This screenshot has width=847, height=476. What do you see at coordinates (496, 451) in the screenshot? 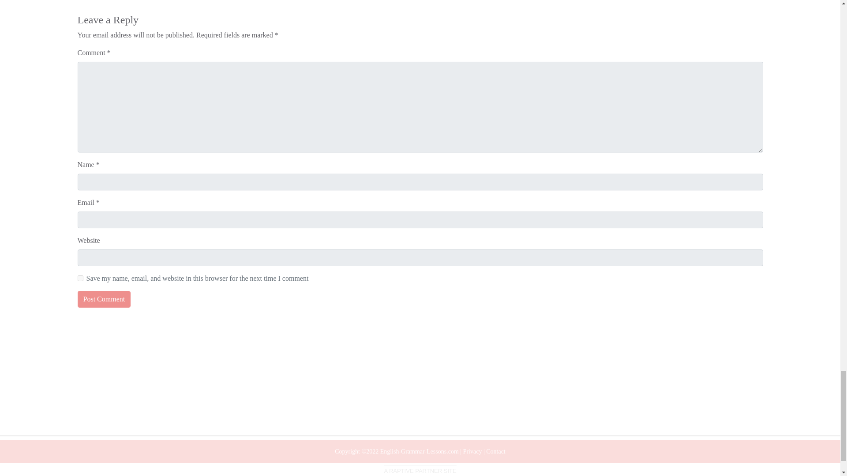
I see `Contact` at bounding box center [496, 451].